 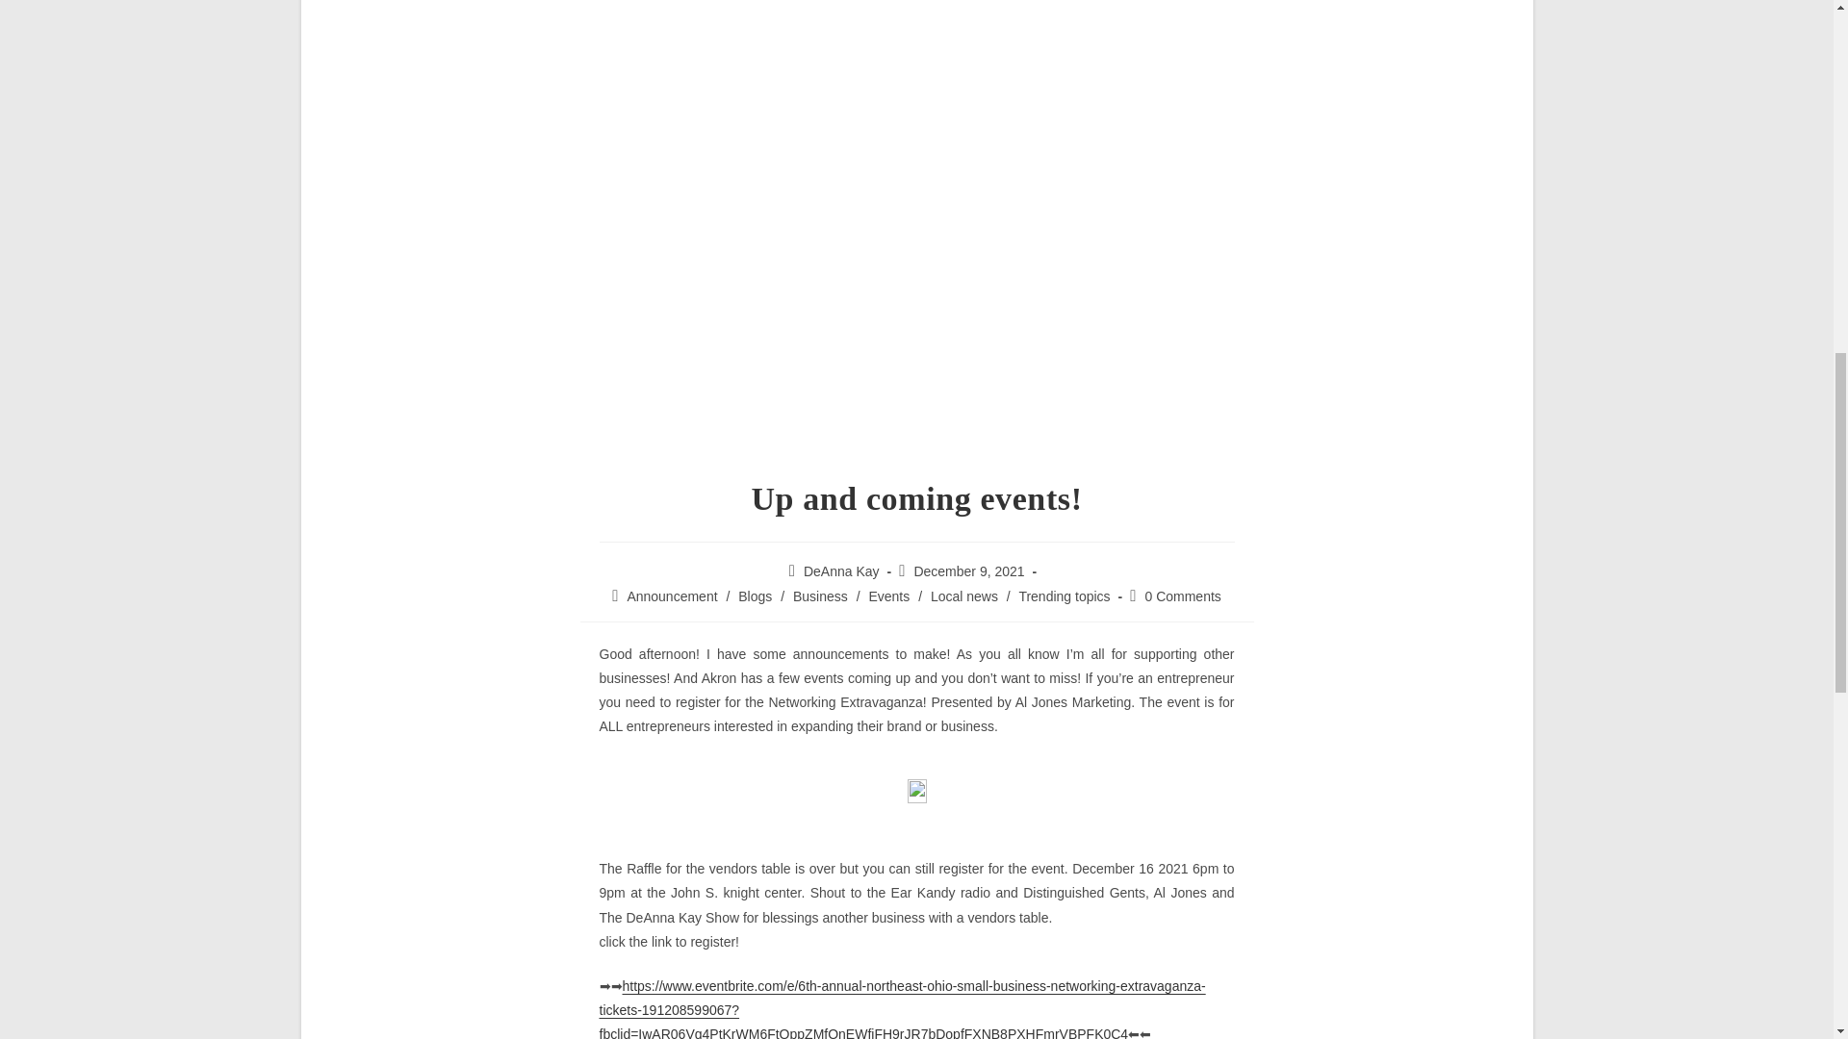 What do you see at coordinates (1064, 596) in the screenshot?
I see `Trending topics` at bounding box center [1064, 596].